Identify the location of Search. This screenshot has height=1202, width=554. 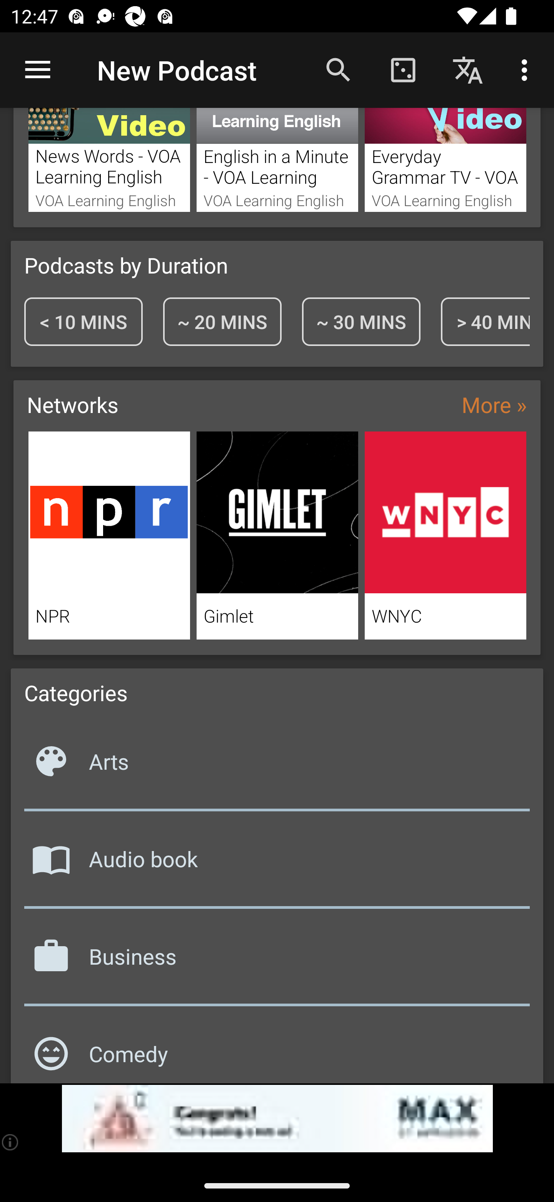
(339, 69).